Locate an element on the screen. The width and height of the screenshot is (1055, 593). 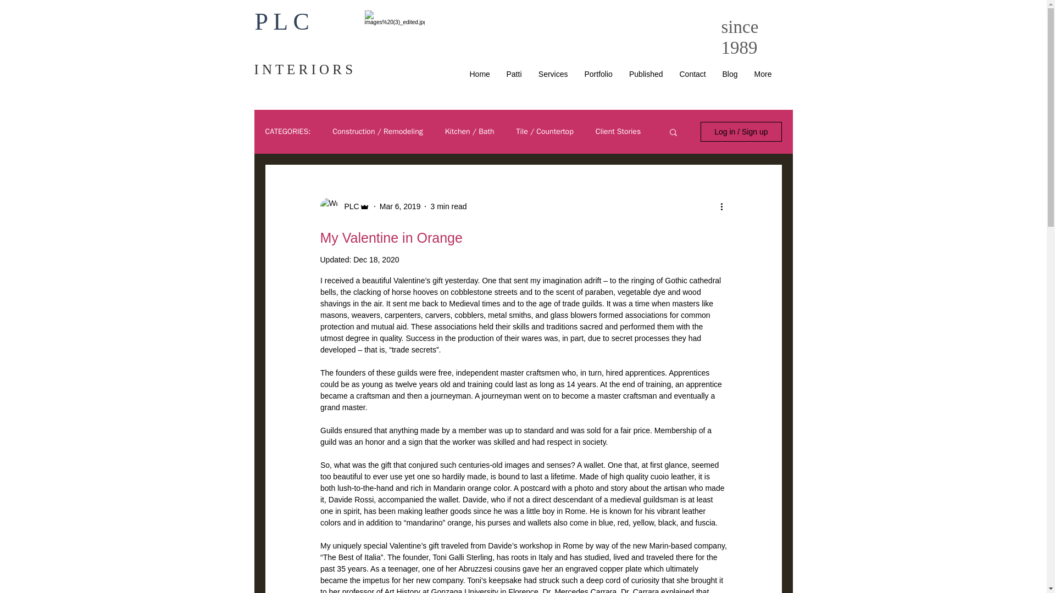
Patti is located at coordinates (513, 74).